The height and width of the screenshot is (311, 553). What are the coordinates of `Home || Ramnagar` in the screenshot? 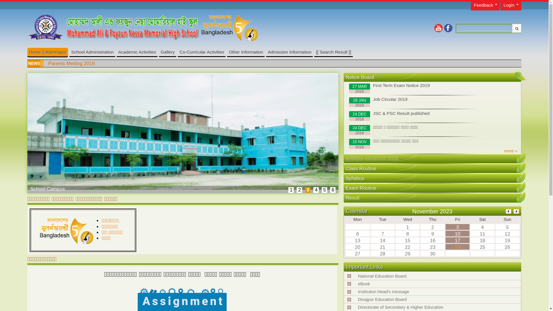 It's located at (48, 52).